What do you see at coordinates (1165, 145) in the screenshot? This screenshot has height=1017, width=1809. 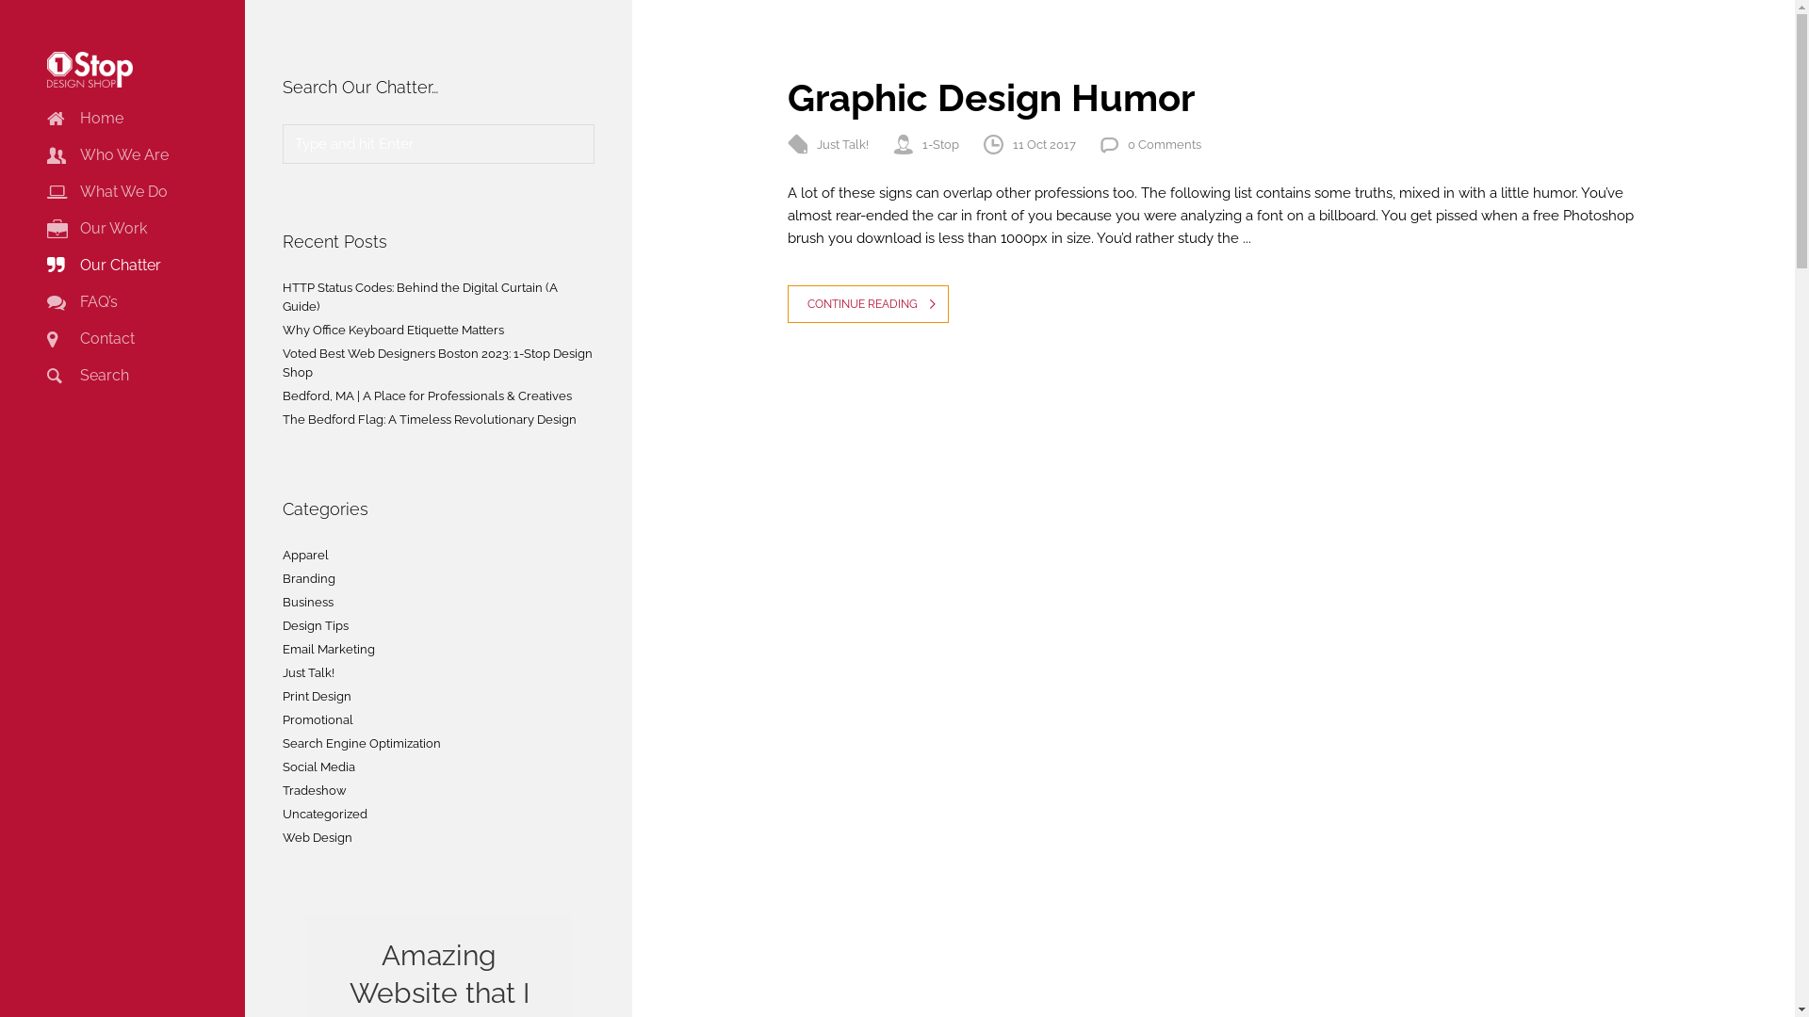 I see `0 Comments` at bounding box center [1165, 145].